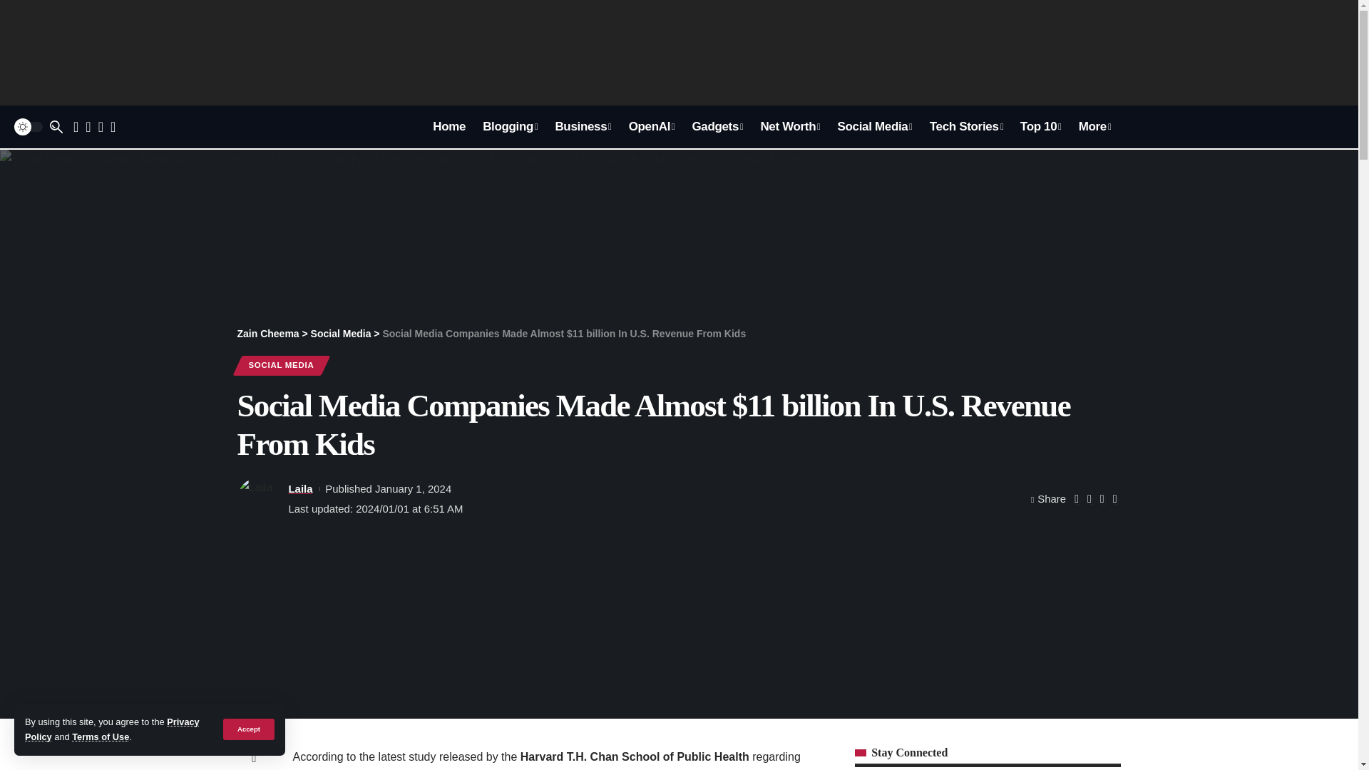 This screenshot has width=1369, height=770. I want to click on Business, so click(583, 127).